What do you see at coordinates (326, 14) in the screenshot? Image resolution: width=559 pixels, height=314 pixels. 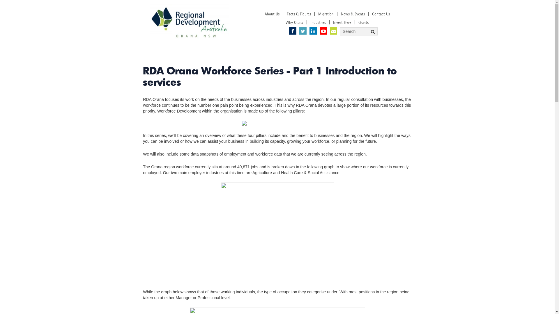 I see `Migration` at bounding box center [326, 14].